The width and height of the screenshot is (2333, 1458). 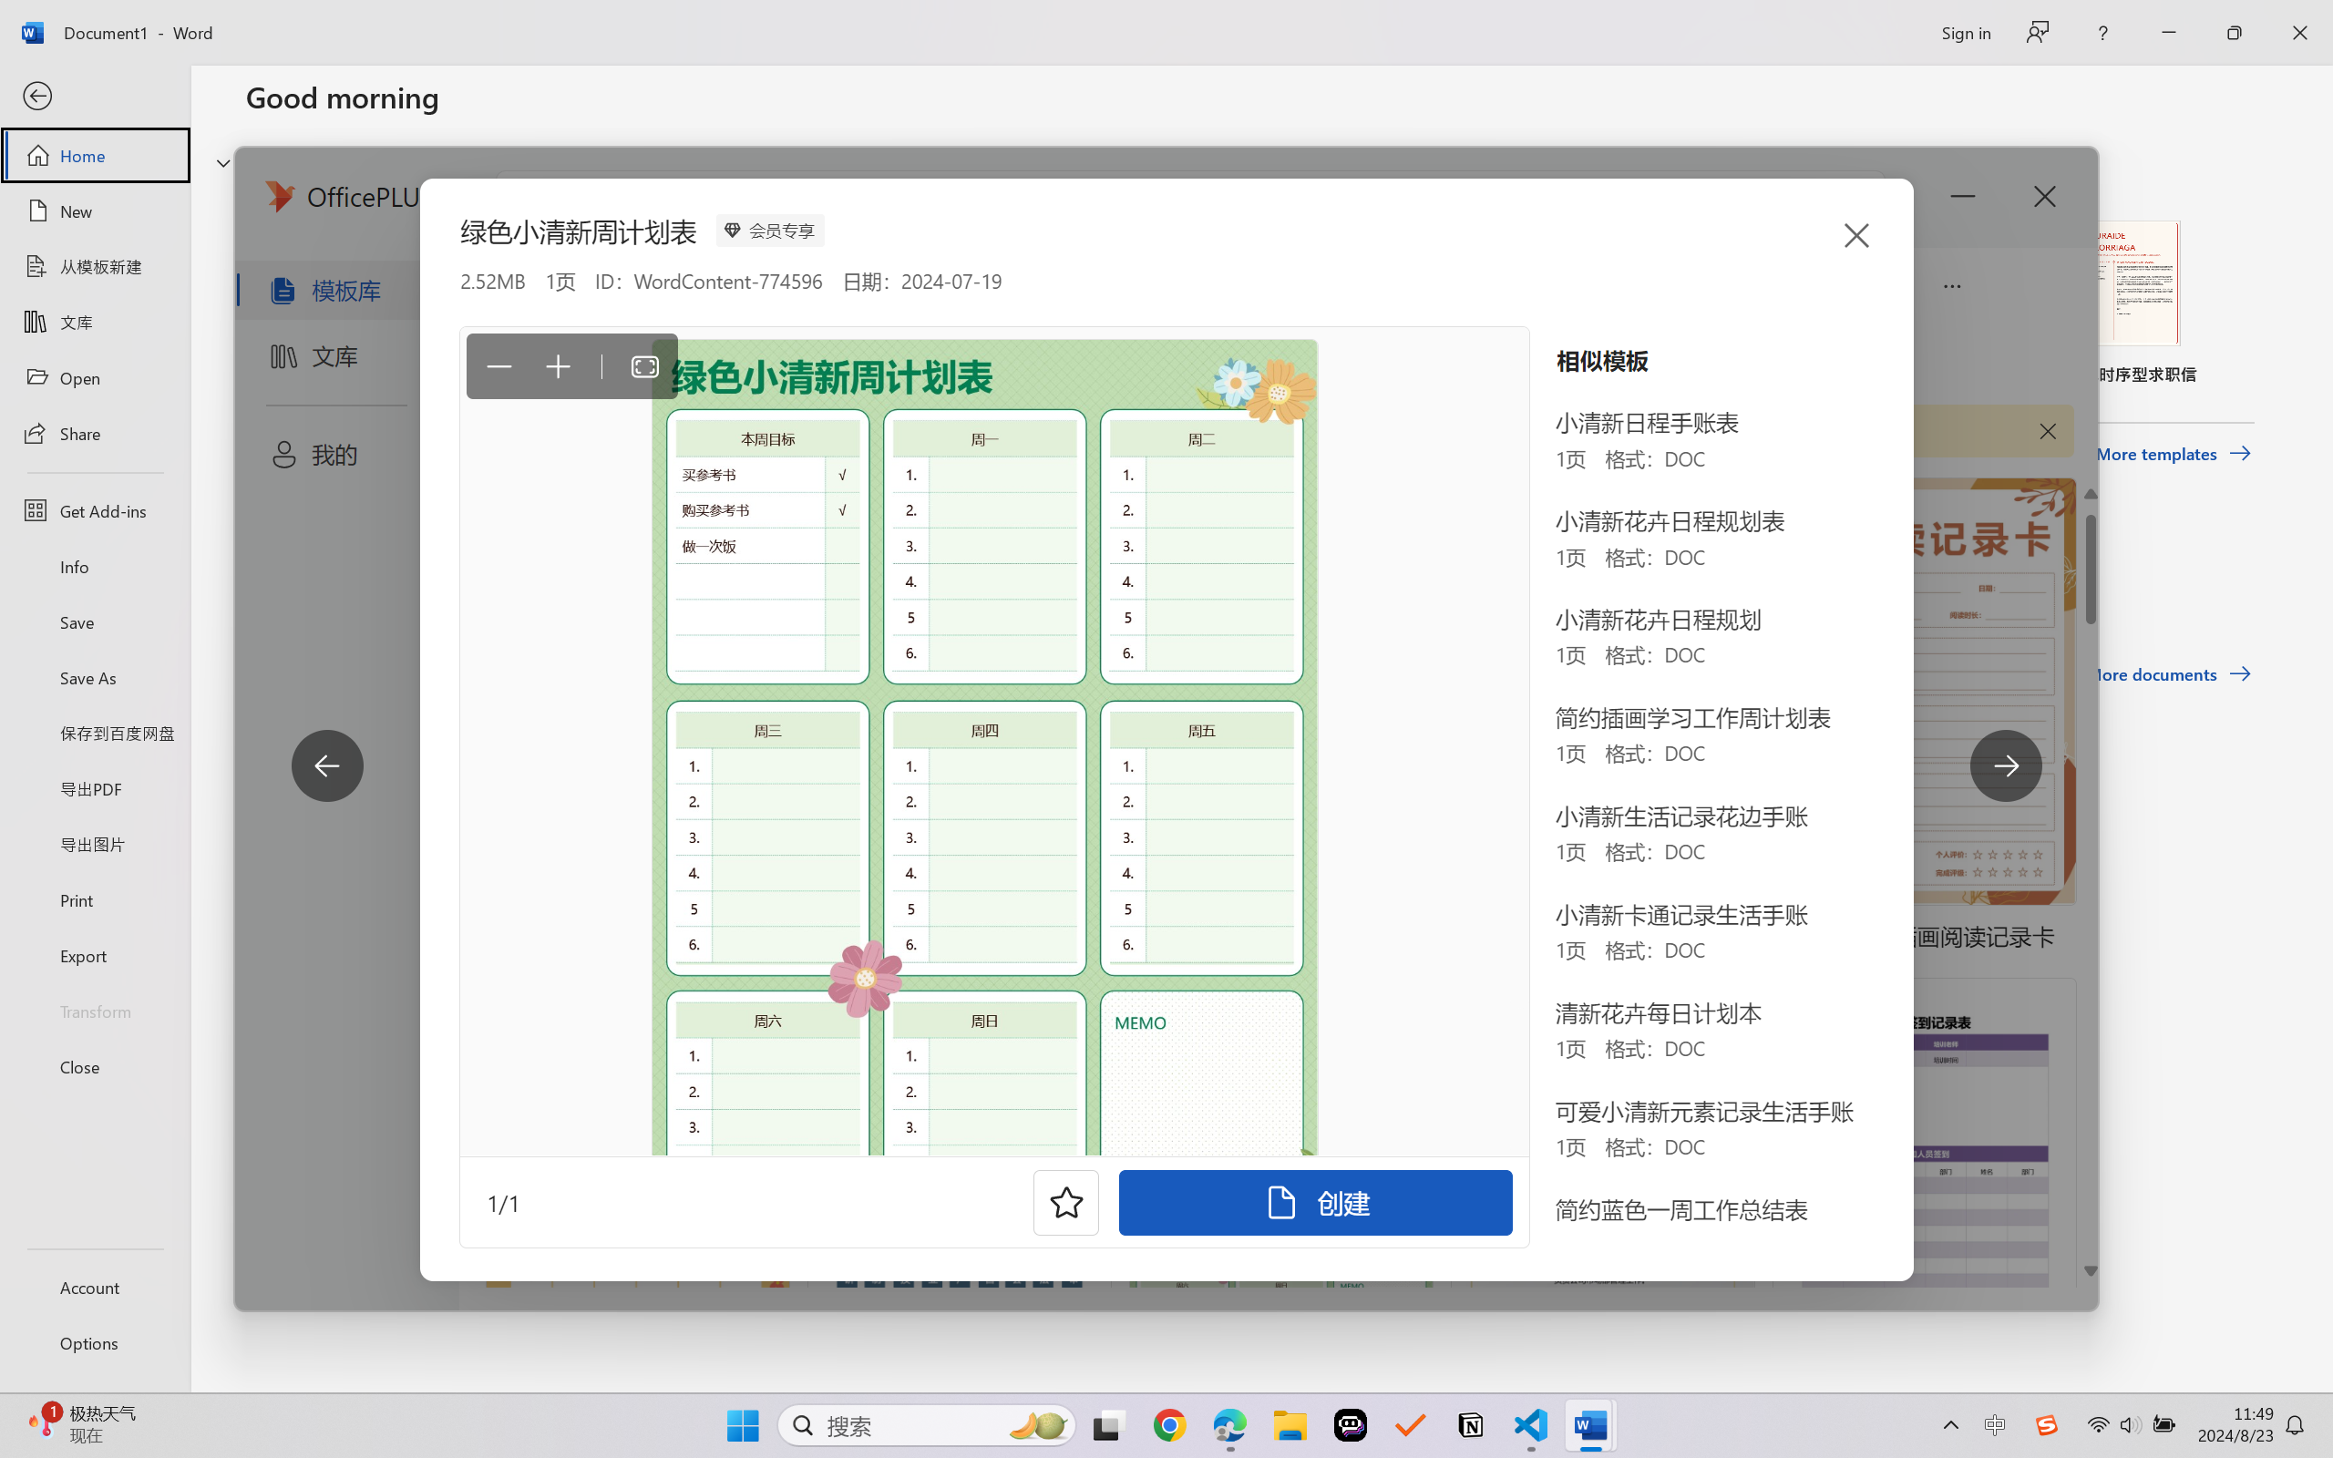 What do you see at coordinates (288, 580) in the screenshot?
I see `Recent` at bounding box center [288, 580].